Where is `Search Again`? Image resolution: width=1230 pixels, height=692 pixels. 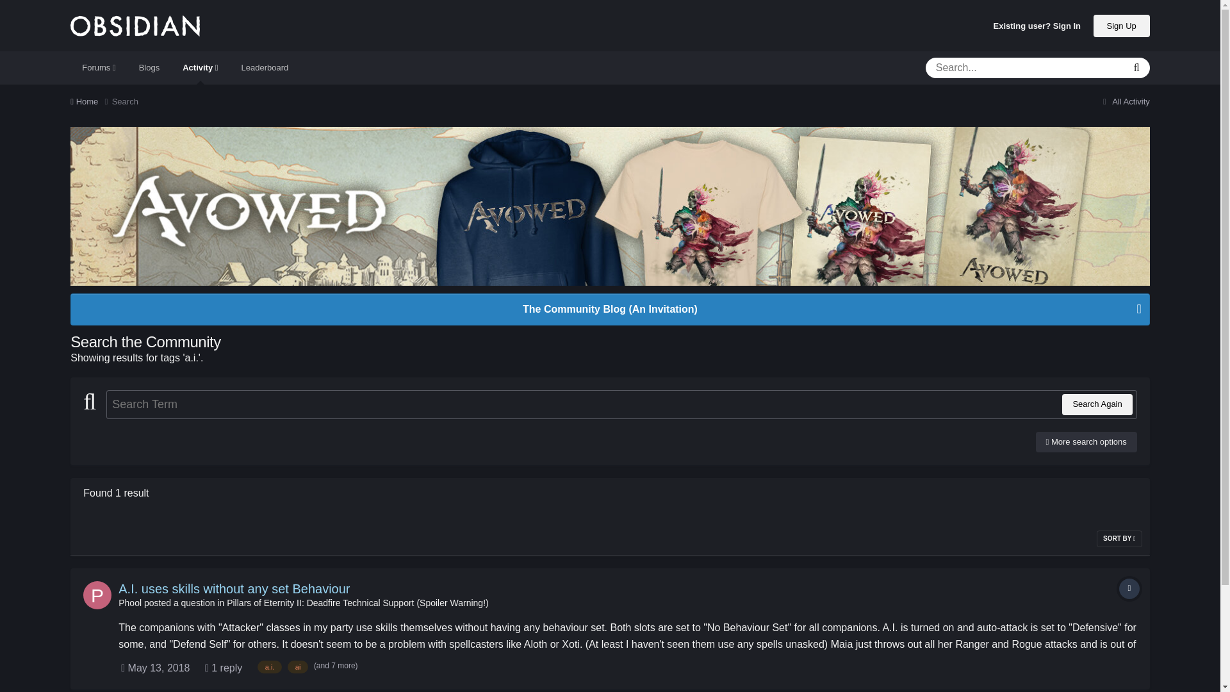 Search Again is located at coordinates (1097, 404).